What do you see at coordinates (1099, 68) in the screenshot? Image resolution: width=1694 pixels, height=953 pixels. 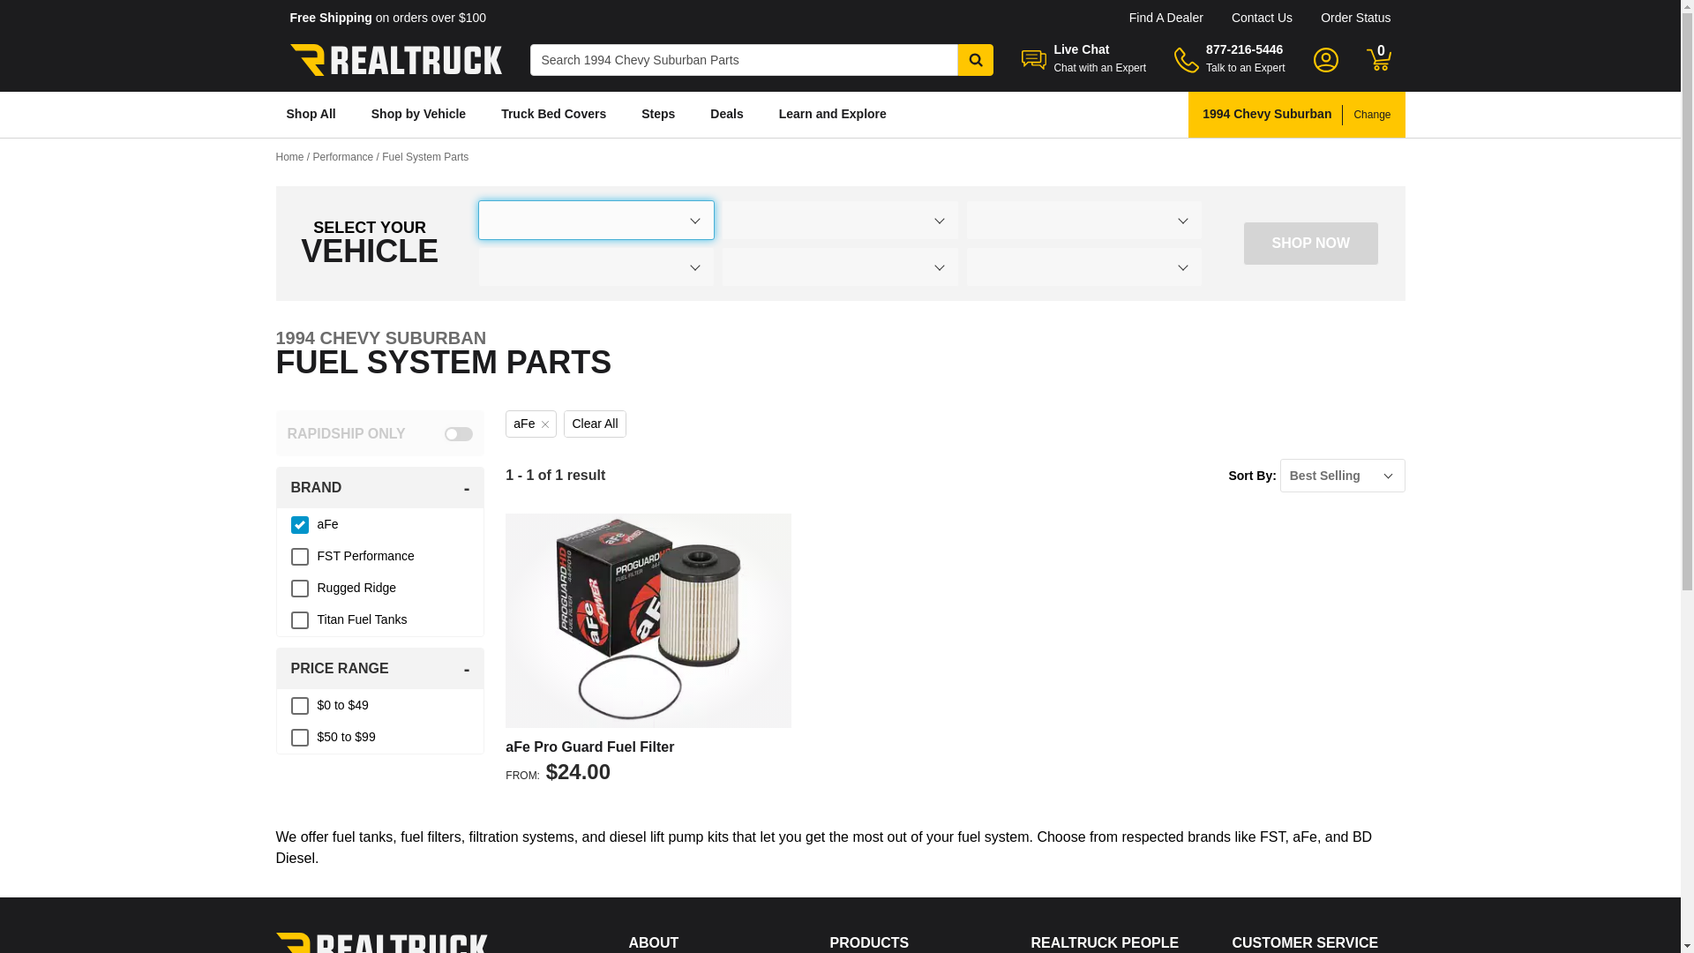 I see `Chat with an Expert` at bounding box center [1099, 68].